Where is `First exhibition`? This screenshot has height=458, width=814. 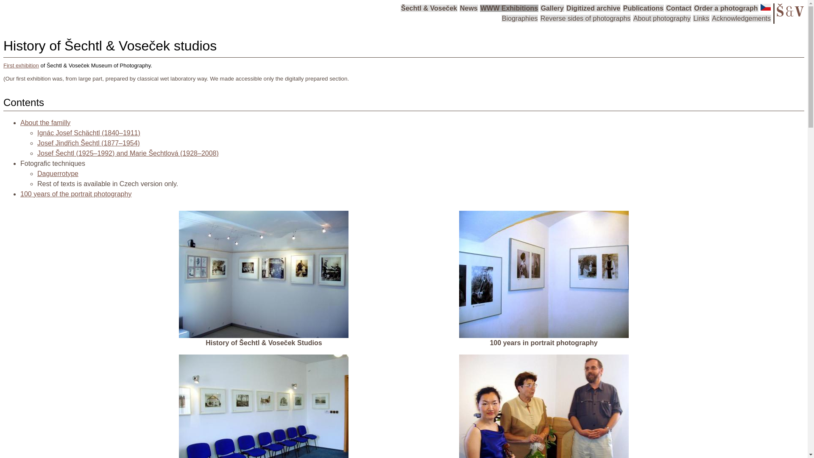 First exhibition is located at coordinates (21, 65).